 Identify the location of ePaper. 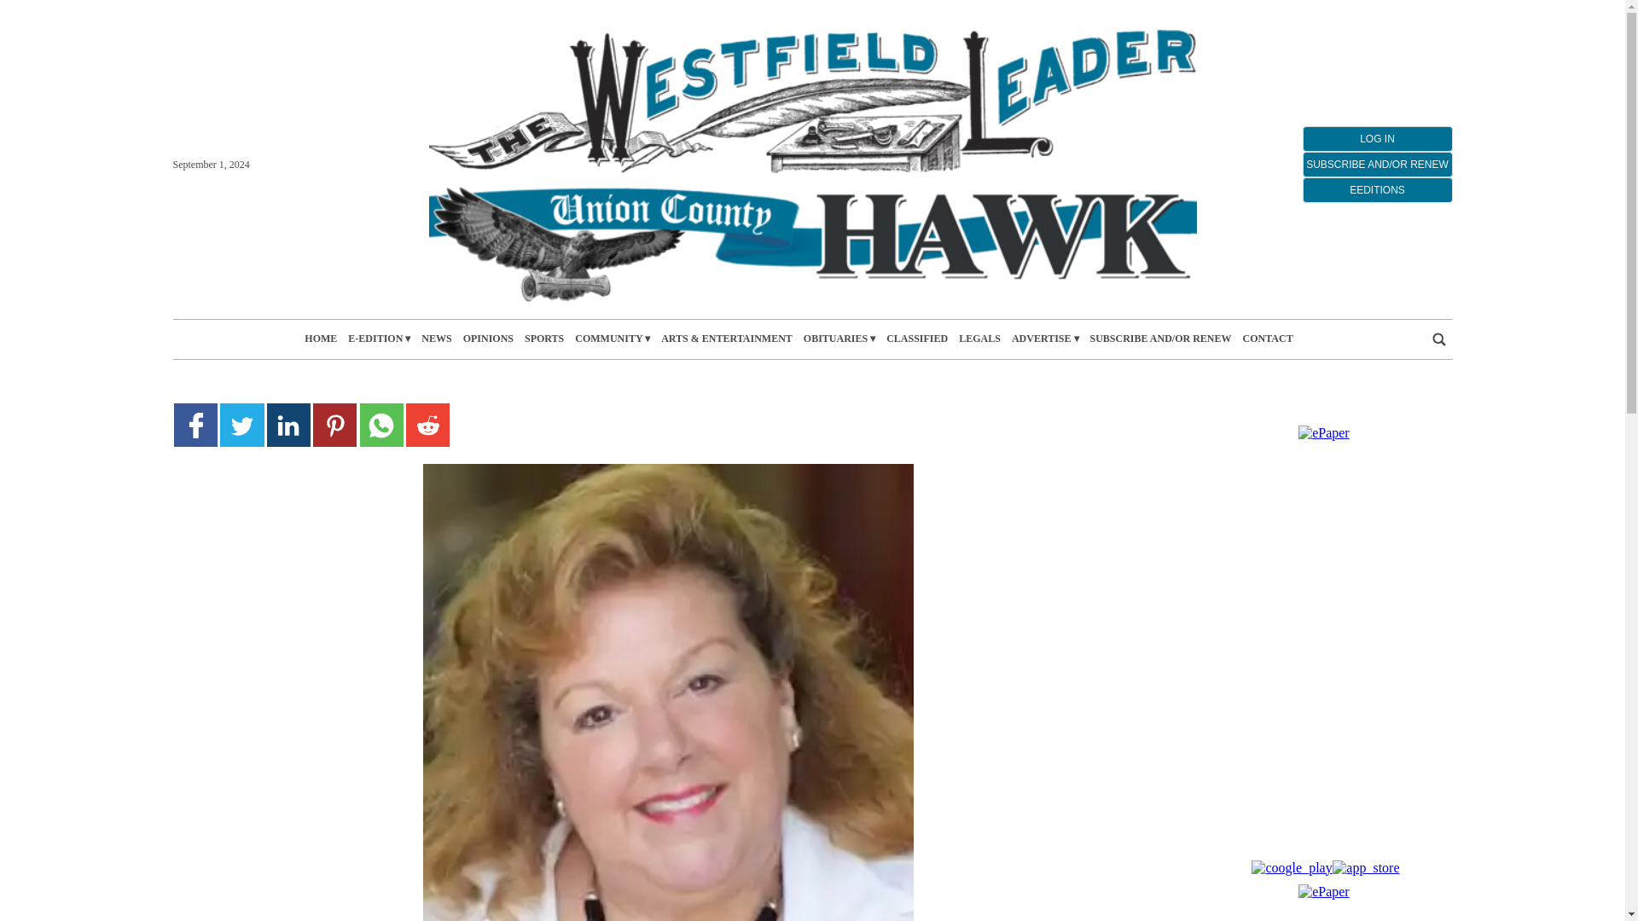
(1324, 432).